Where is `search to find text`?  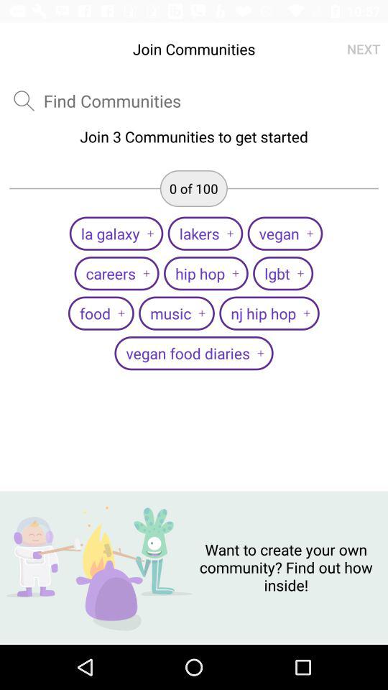 search to find text is located at coordinates (24, 101).